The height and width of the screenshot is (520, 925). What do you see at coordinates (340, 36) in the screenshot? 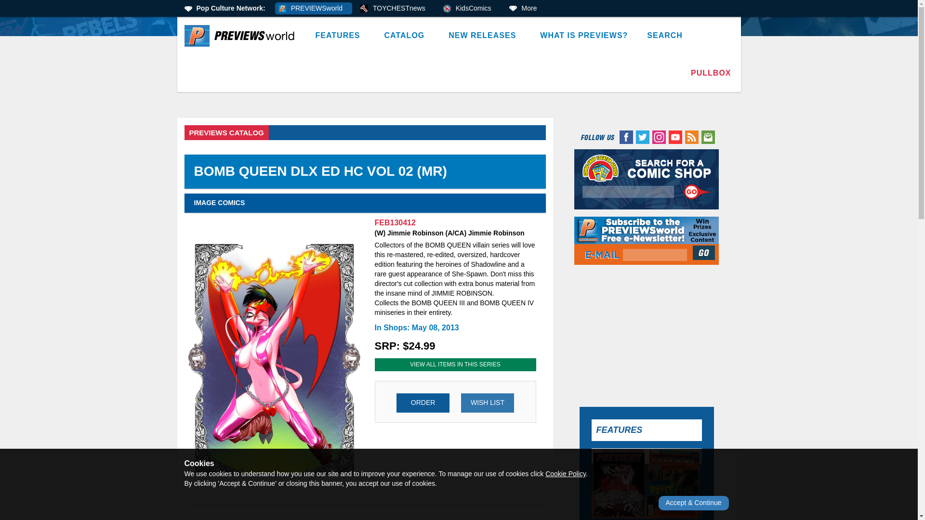
I see `FEATURES` at bounding box center [340, 36].